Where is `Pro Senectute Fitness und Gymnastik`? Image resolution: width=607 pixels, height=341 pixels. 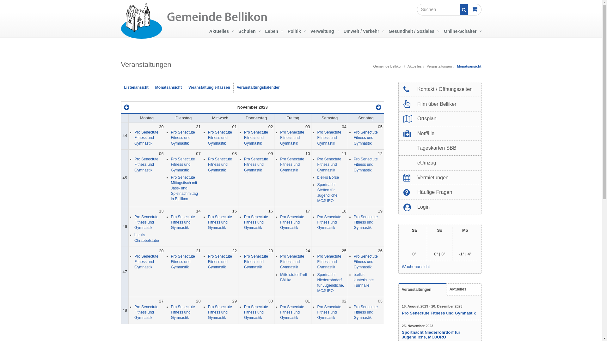
Pro Senectute Fitness und Gymnastik is located at coordinates (439, 313).